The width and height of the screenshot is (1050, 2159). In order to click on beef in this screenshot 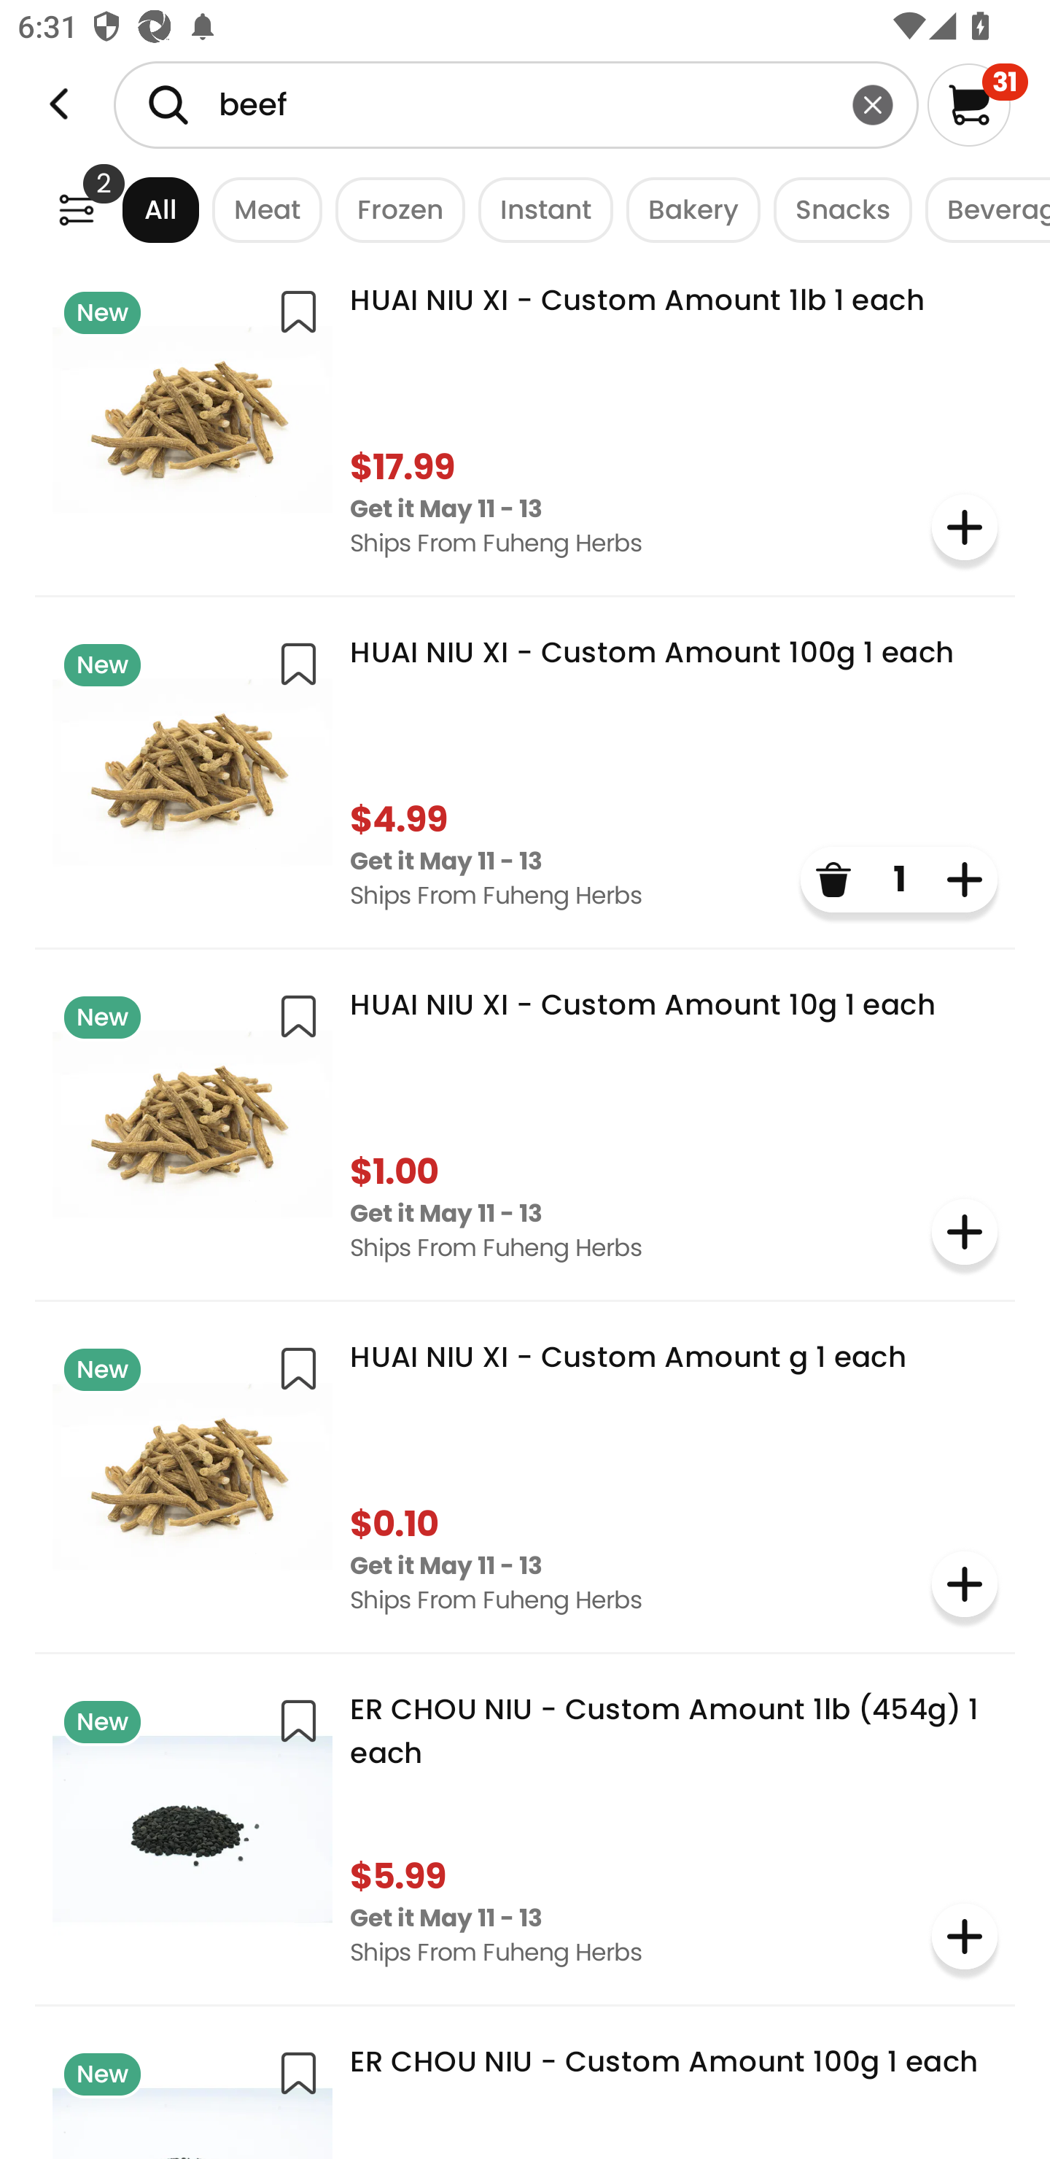, I will do `click(516, 104)`.